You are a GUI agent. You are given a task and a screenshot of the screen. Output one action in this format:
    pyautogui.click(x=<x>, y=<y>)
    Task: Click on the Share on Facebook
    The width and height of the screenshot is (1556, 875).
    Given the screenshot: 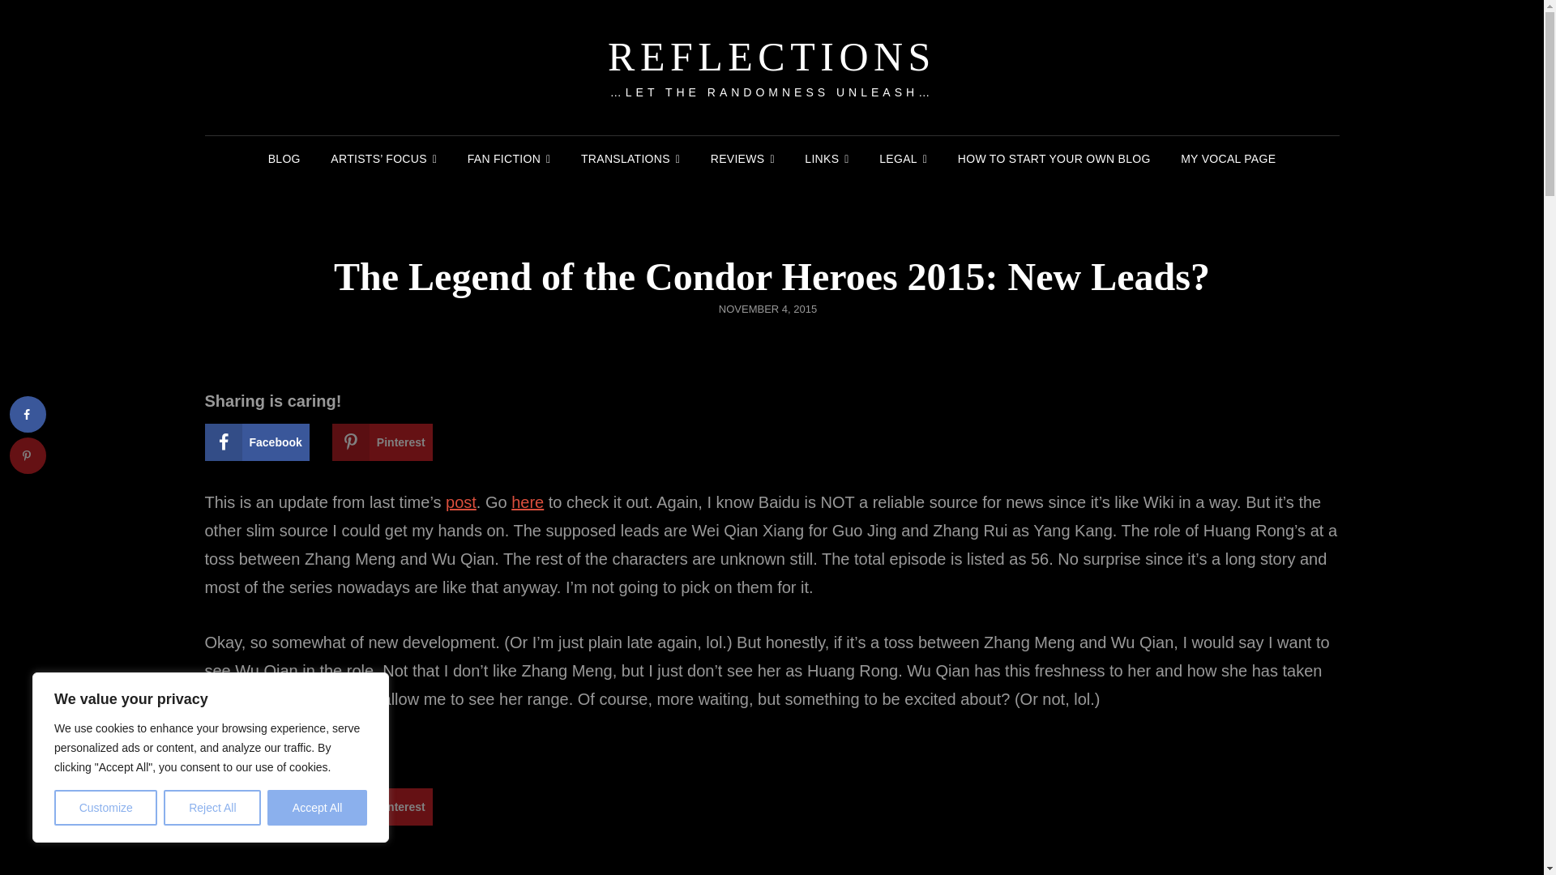 What is the action you would take?
    pyautogui.click(x=256, y=807)
    